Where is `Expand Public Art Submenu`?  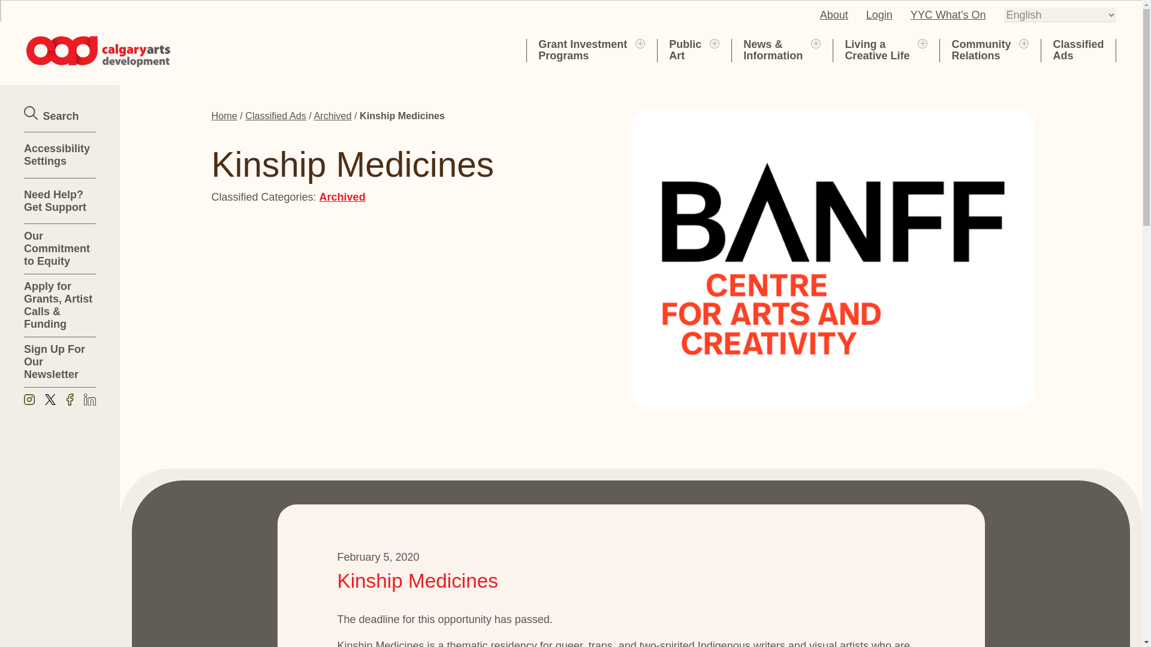 Expand Public Art Submenu is located at coordinates (715, 43).